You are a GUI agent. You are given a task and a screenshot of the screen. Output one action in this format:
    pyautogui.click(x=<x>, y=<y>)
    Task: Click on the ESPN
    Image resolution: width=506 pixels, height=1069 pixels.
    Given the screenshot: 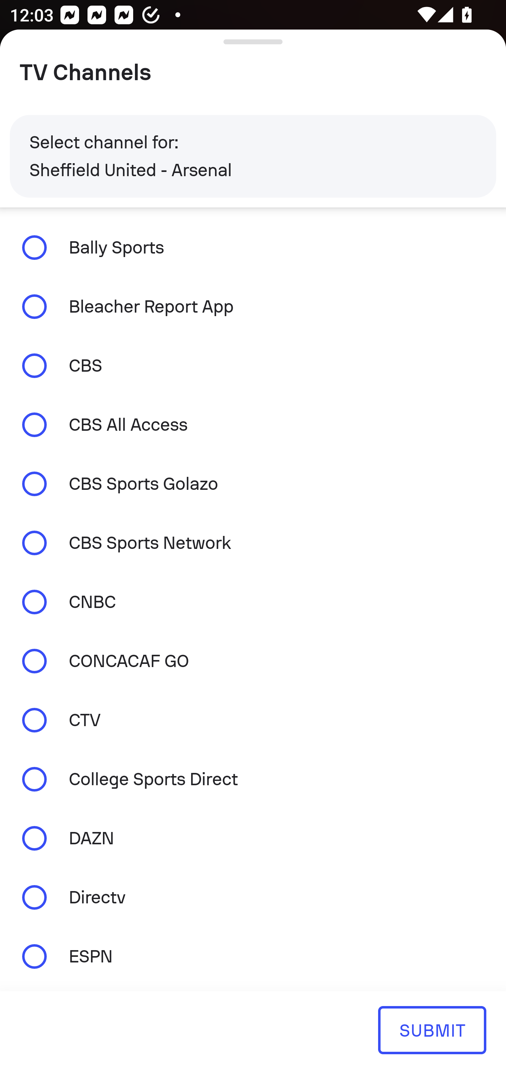 What is the action you would take?
    pyautogui.click(x=253, y=956)
    